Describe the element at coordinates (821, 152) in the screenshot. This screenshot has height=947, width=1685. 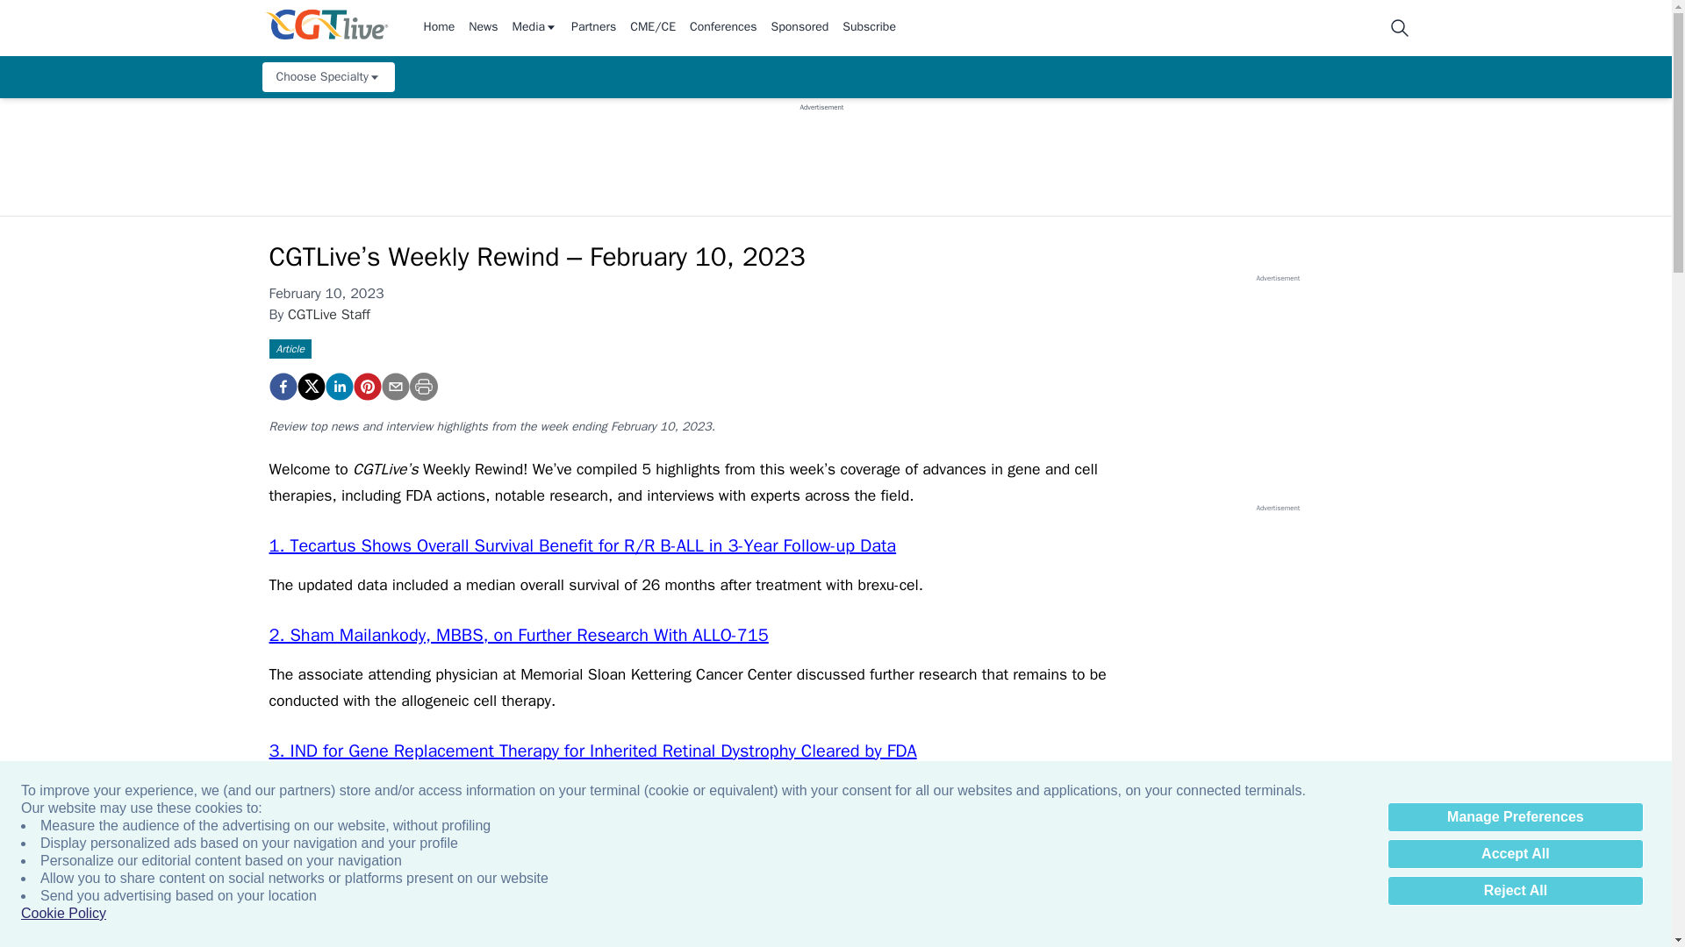
I see `3rd party ad content` at that location.